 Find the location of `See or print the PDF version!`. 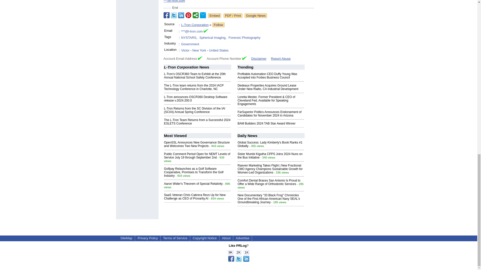

See or print the PDF version! is located at coordinates (233, 15).